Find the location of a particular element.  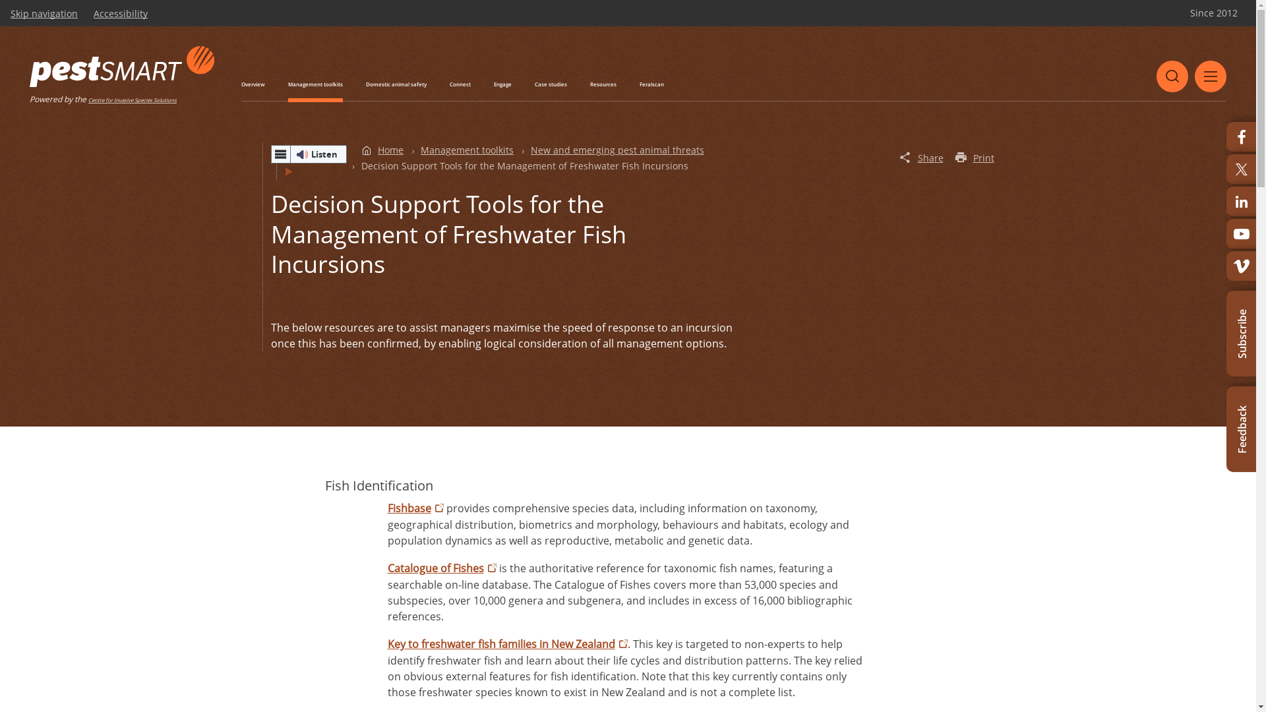

Fishbase is located at coordinates (415, 508).